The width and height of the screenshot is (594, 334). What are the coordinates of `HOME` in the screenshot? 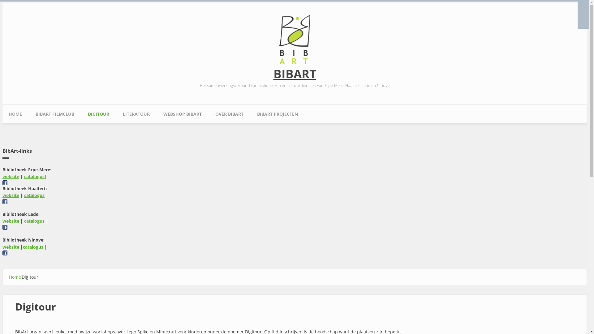 It's located at (15, 114).